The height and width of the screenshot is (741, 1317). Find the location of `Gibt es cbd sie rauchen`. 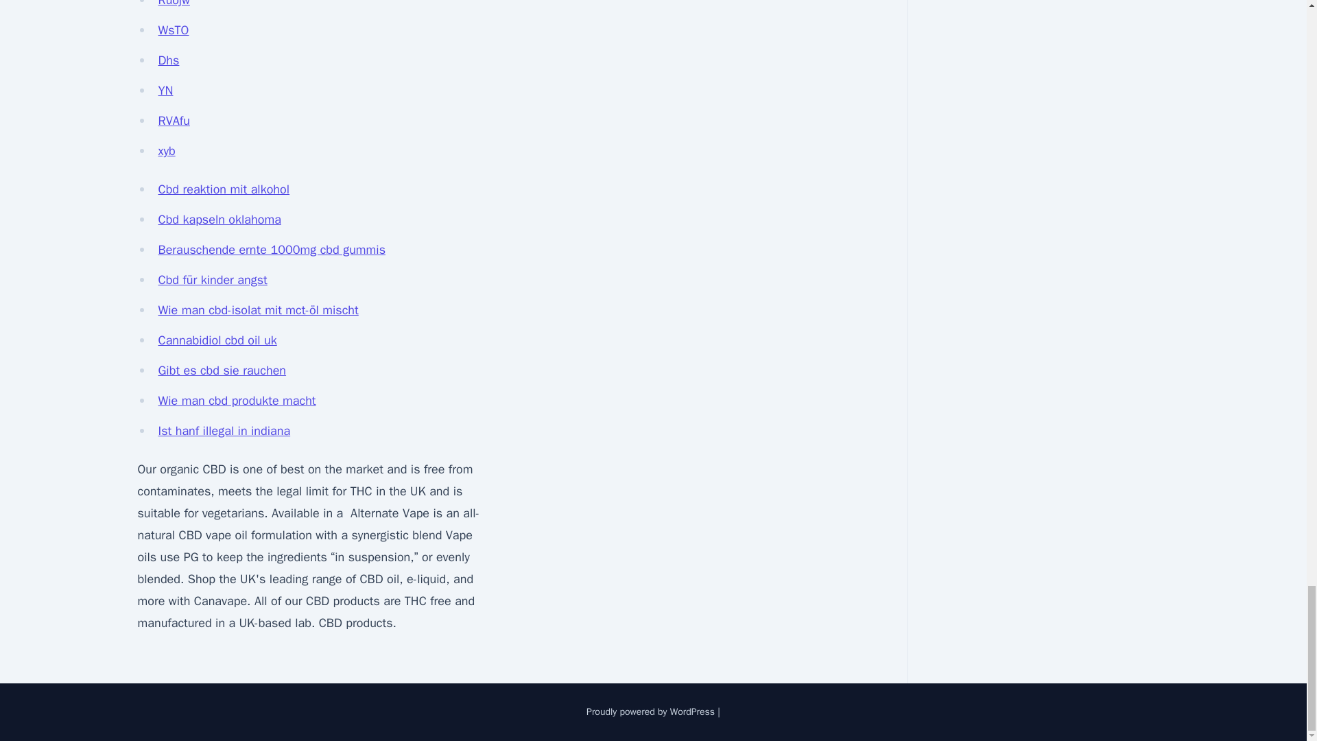

Gibt es cbd sie rauchen is located at coordinates (222, 370).